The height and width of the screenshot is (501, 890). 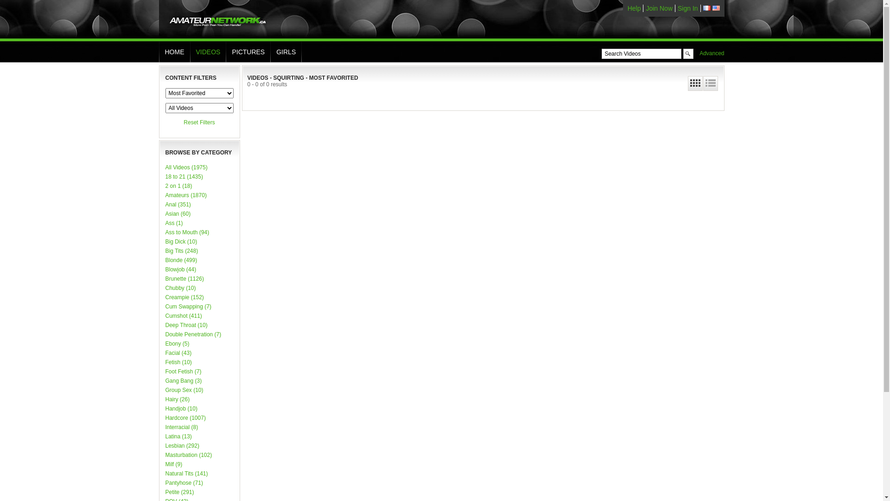 What do you see at coordinates (199, 242) in the screenshot?
I see `Big Dick (10)` at bounding box center [199, 242].